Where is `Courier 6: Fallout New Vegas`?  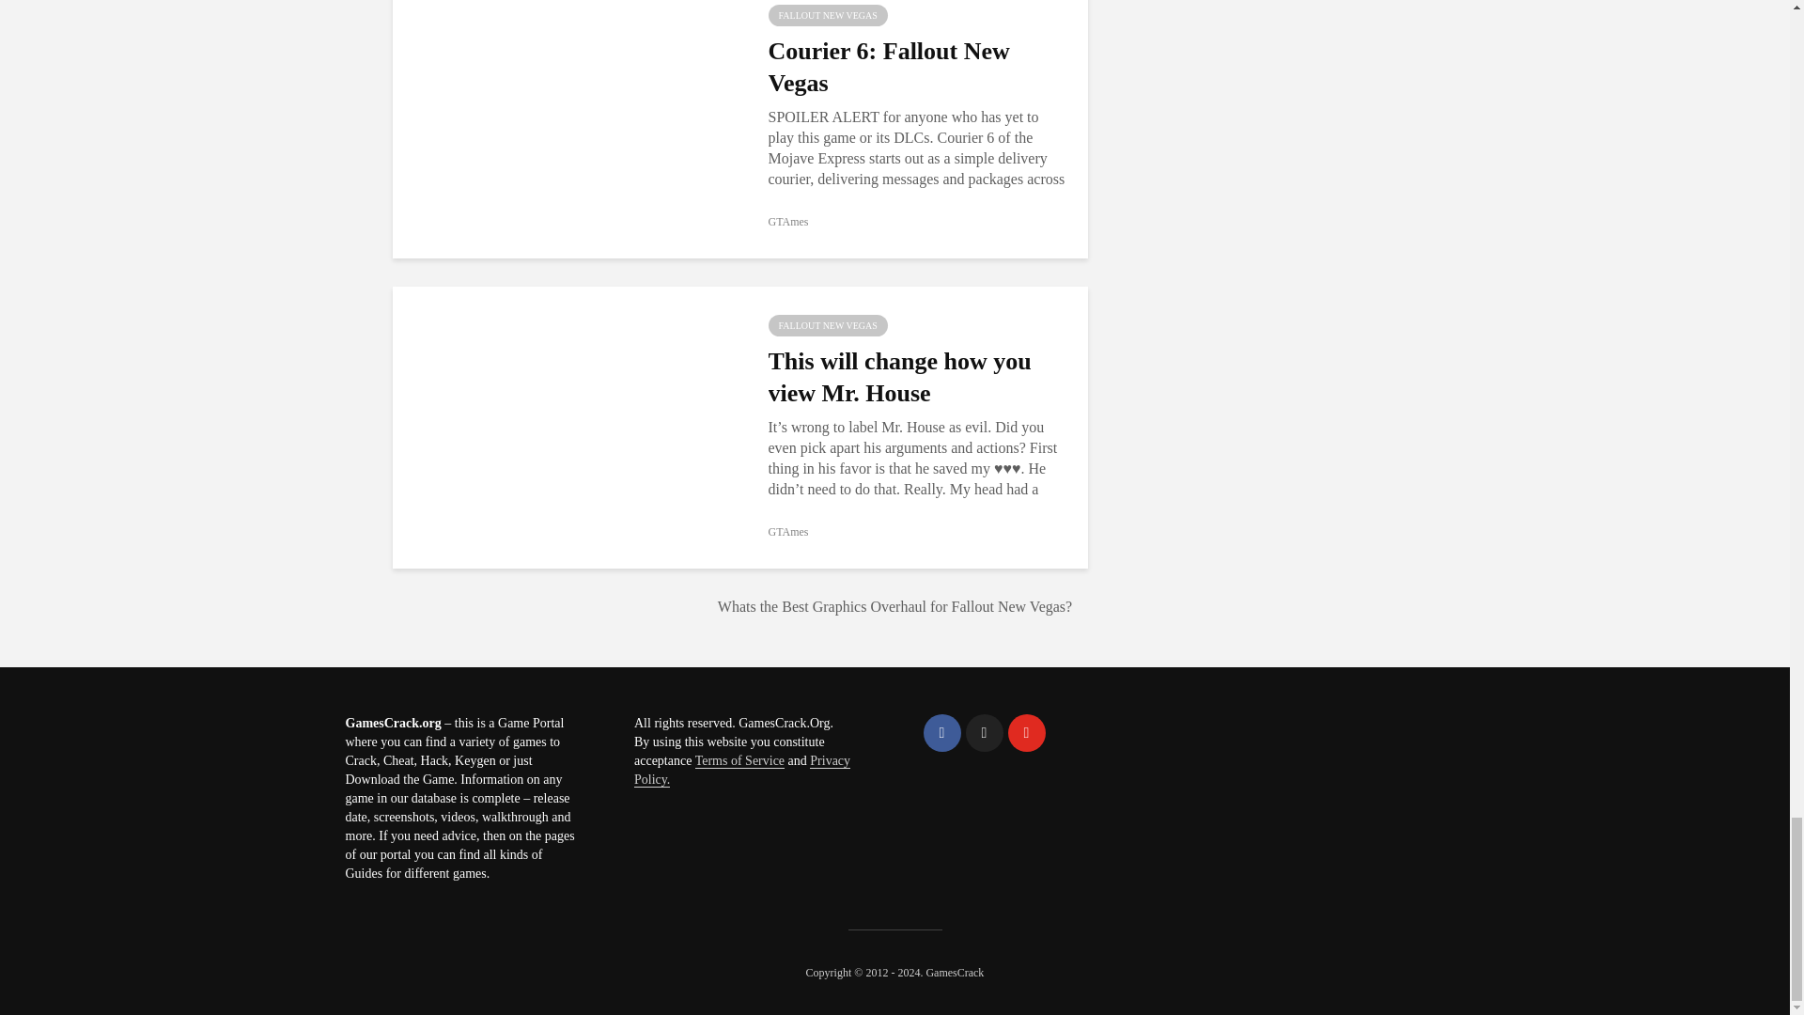 Courier 6: Fallout New Vegas is located at coordinates (917, 67).